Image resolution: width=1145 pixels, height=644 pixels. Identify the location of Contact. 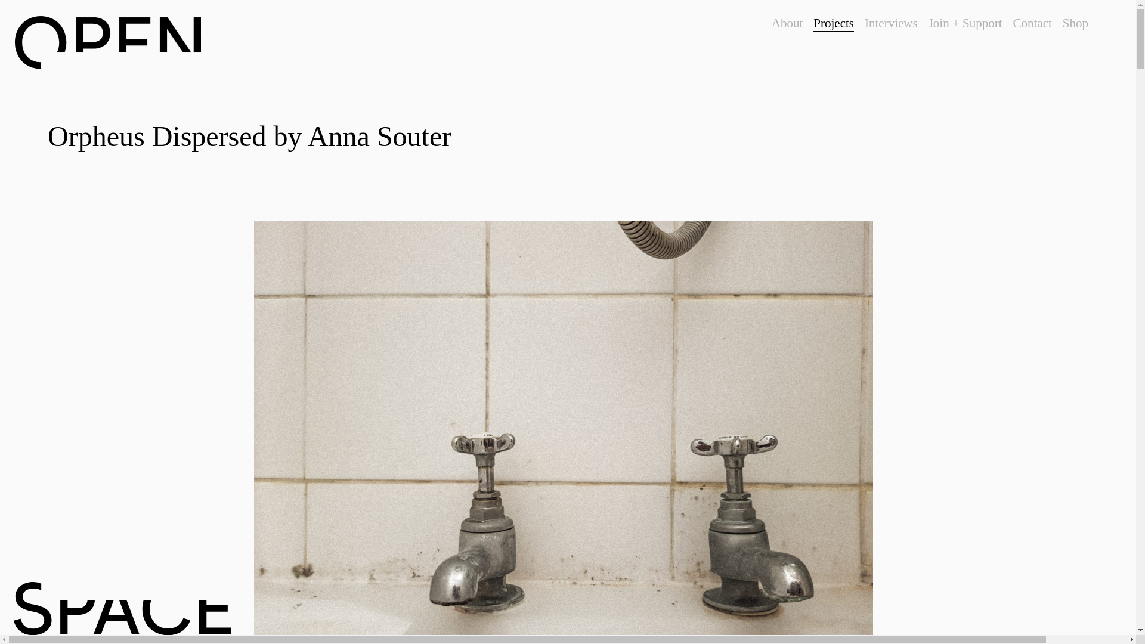
(1032, 24).